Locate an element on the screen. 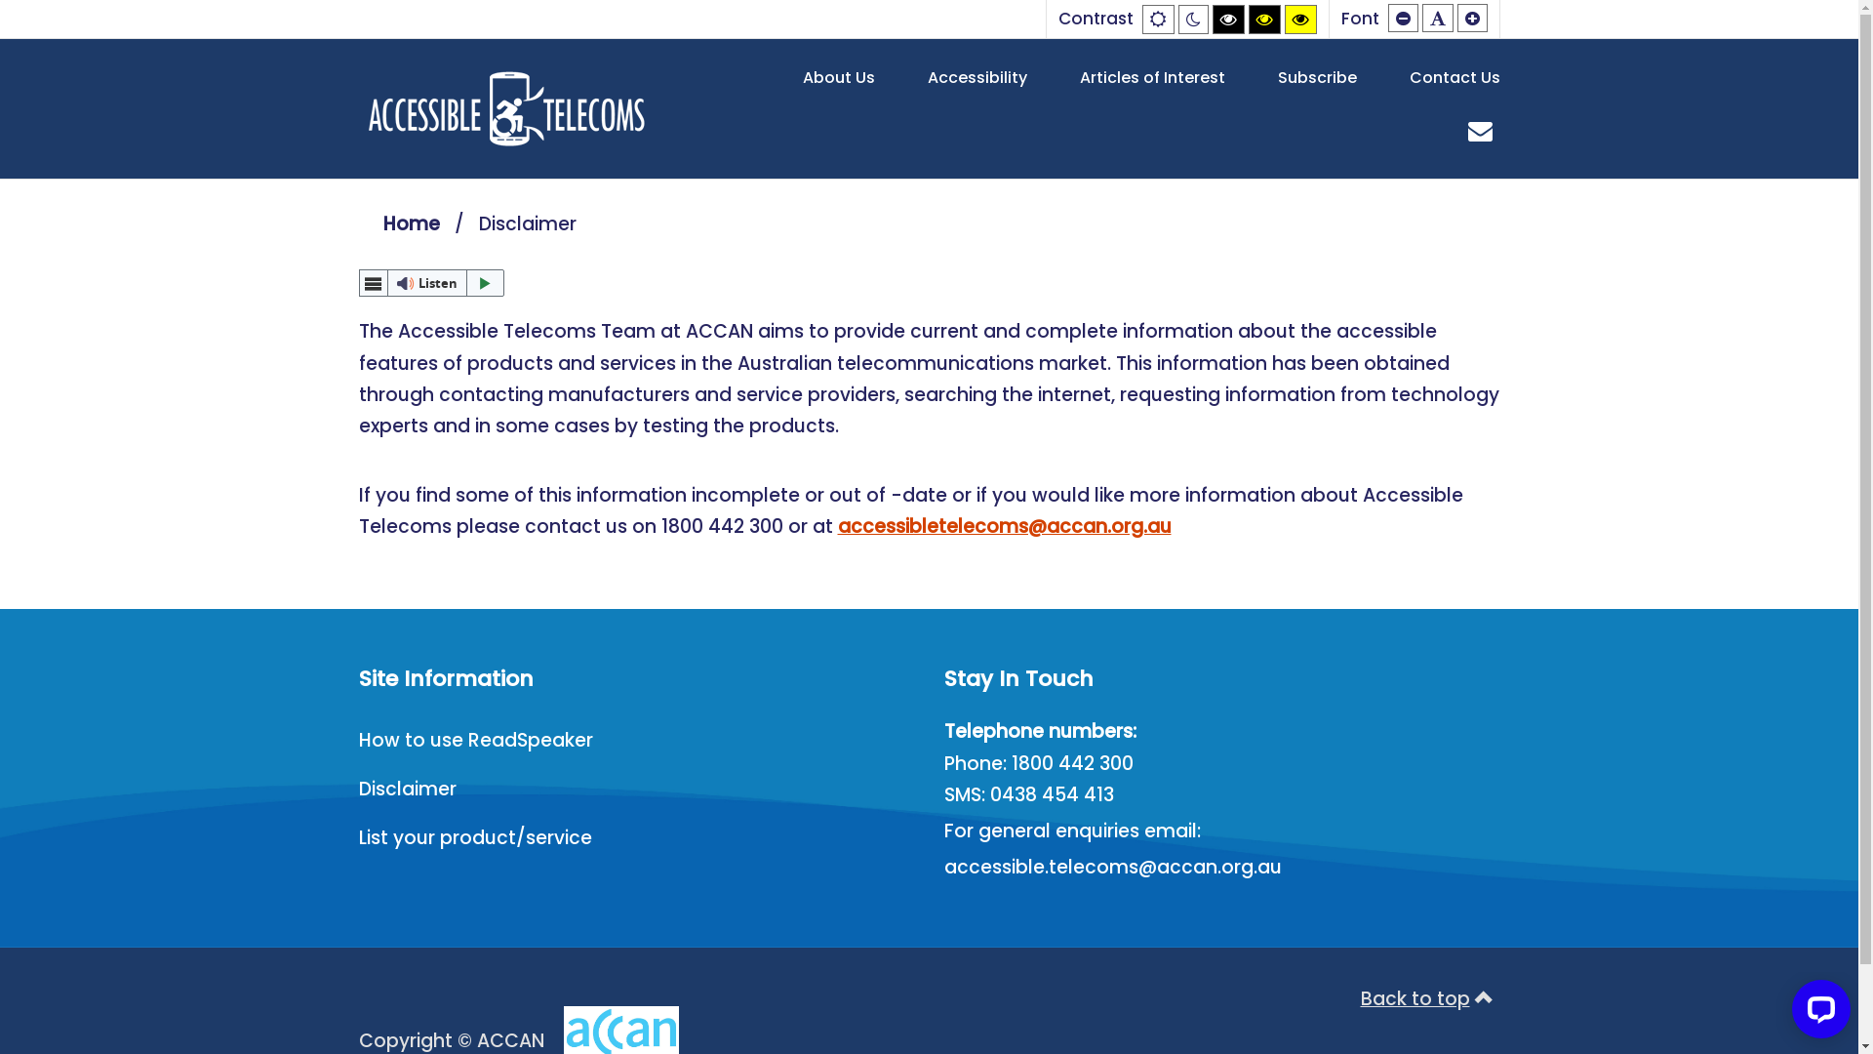 The width and height of the screenshot is (1873, 1054). High contrast black/yellow mode. is located at coordinates (1264, 20).